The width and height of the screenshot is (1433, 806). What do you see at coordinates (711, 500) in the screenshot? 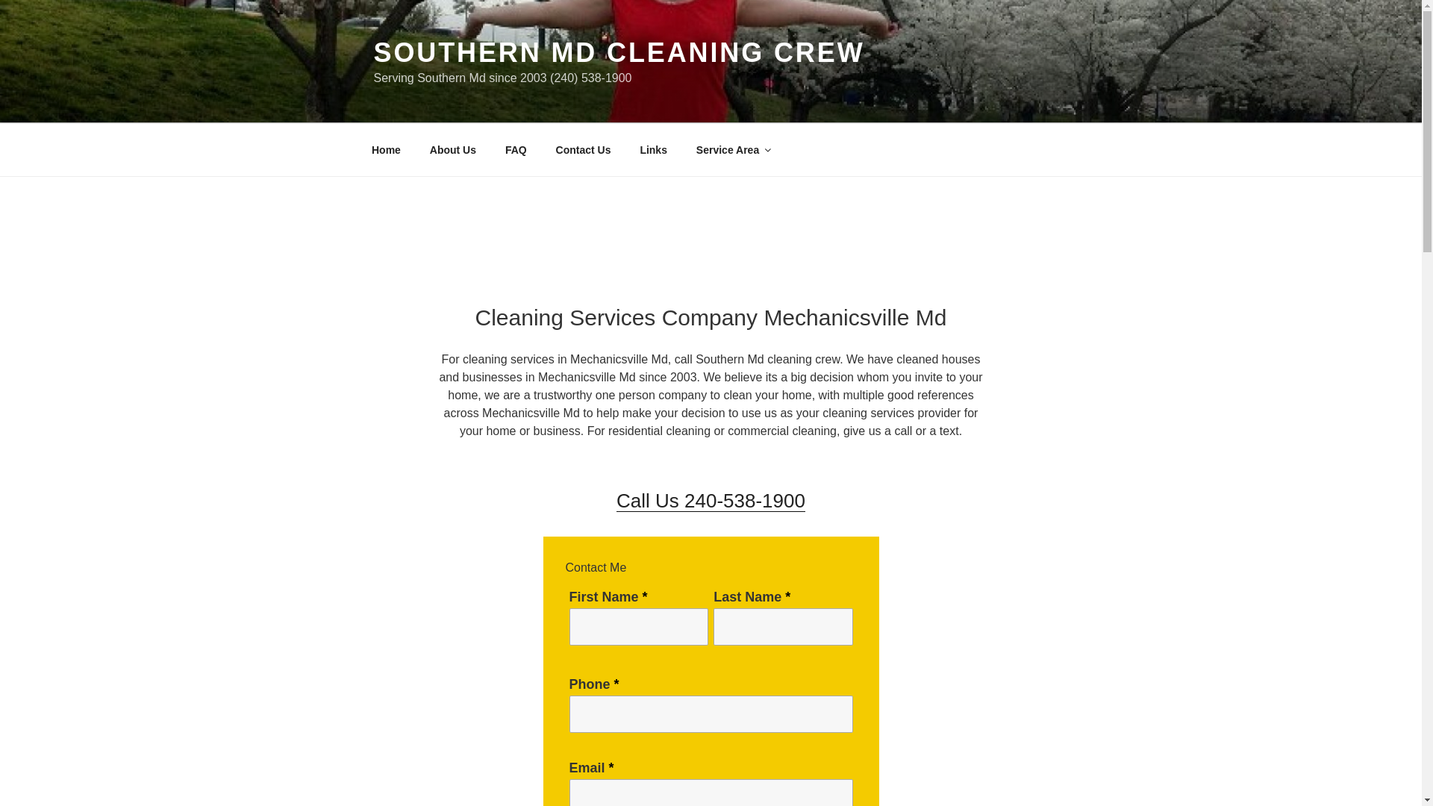
I see `Call Us 240-538-1900` at bounding box center [711, 500].